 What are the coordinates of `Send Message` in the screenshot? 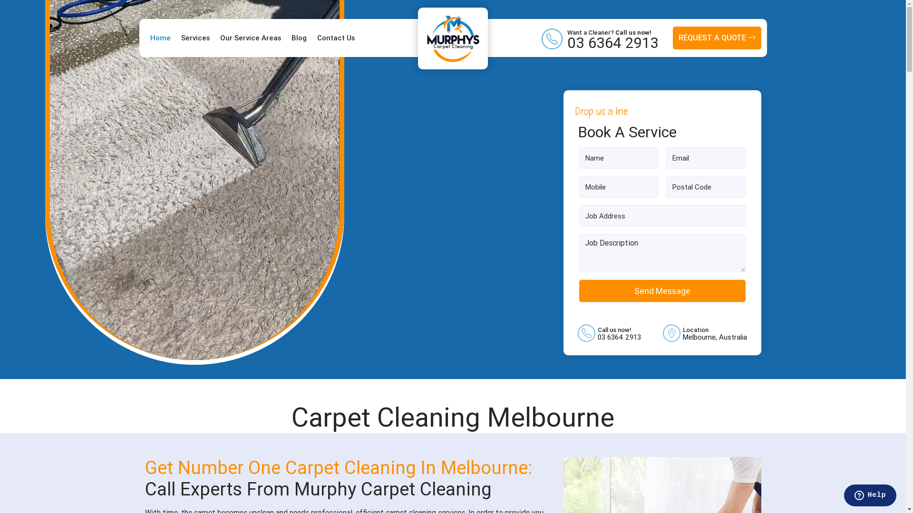 It's located at (662, 291).